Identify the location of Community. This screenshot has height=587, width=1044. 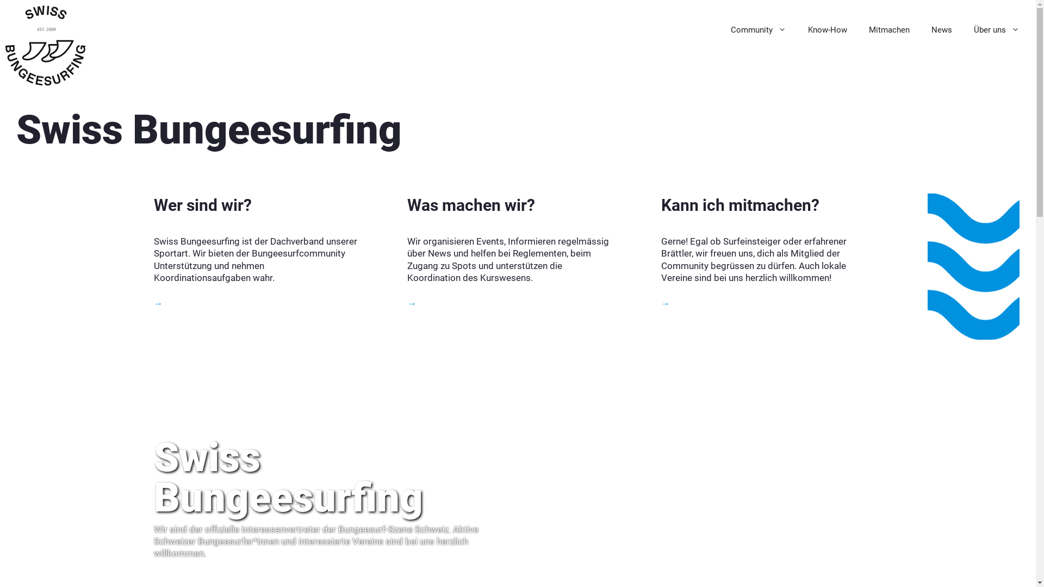
(759, 30).